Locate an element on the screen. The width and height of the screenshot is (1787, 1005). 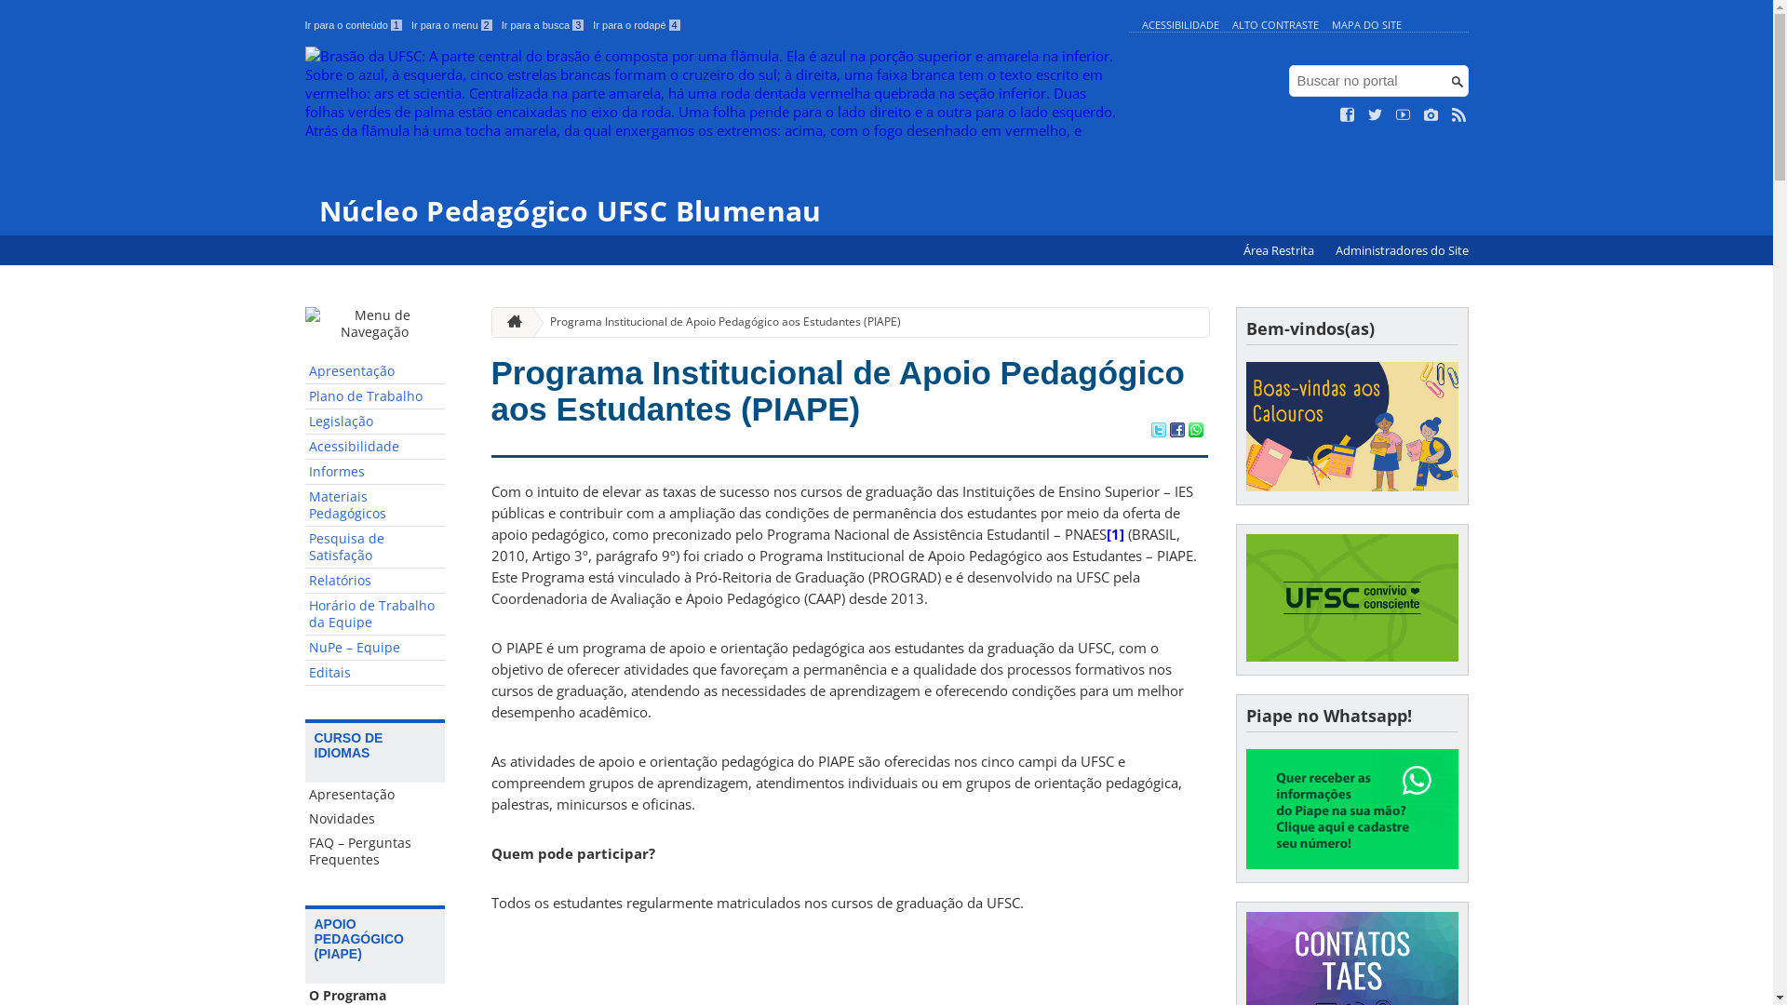
MAPA DO SITE is located at coordinates (1366, 24).